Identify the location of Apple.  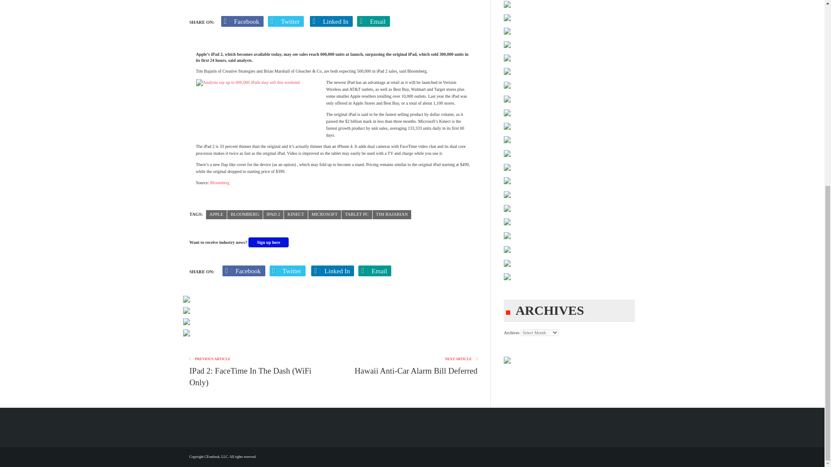
(216, 214).